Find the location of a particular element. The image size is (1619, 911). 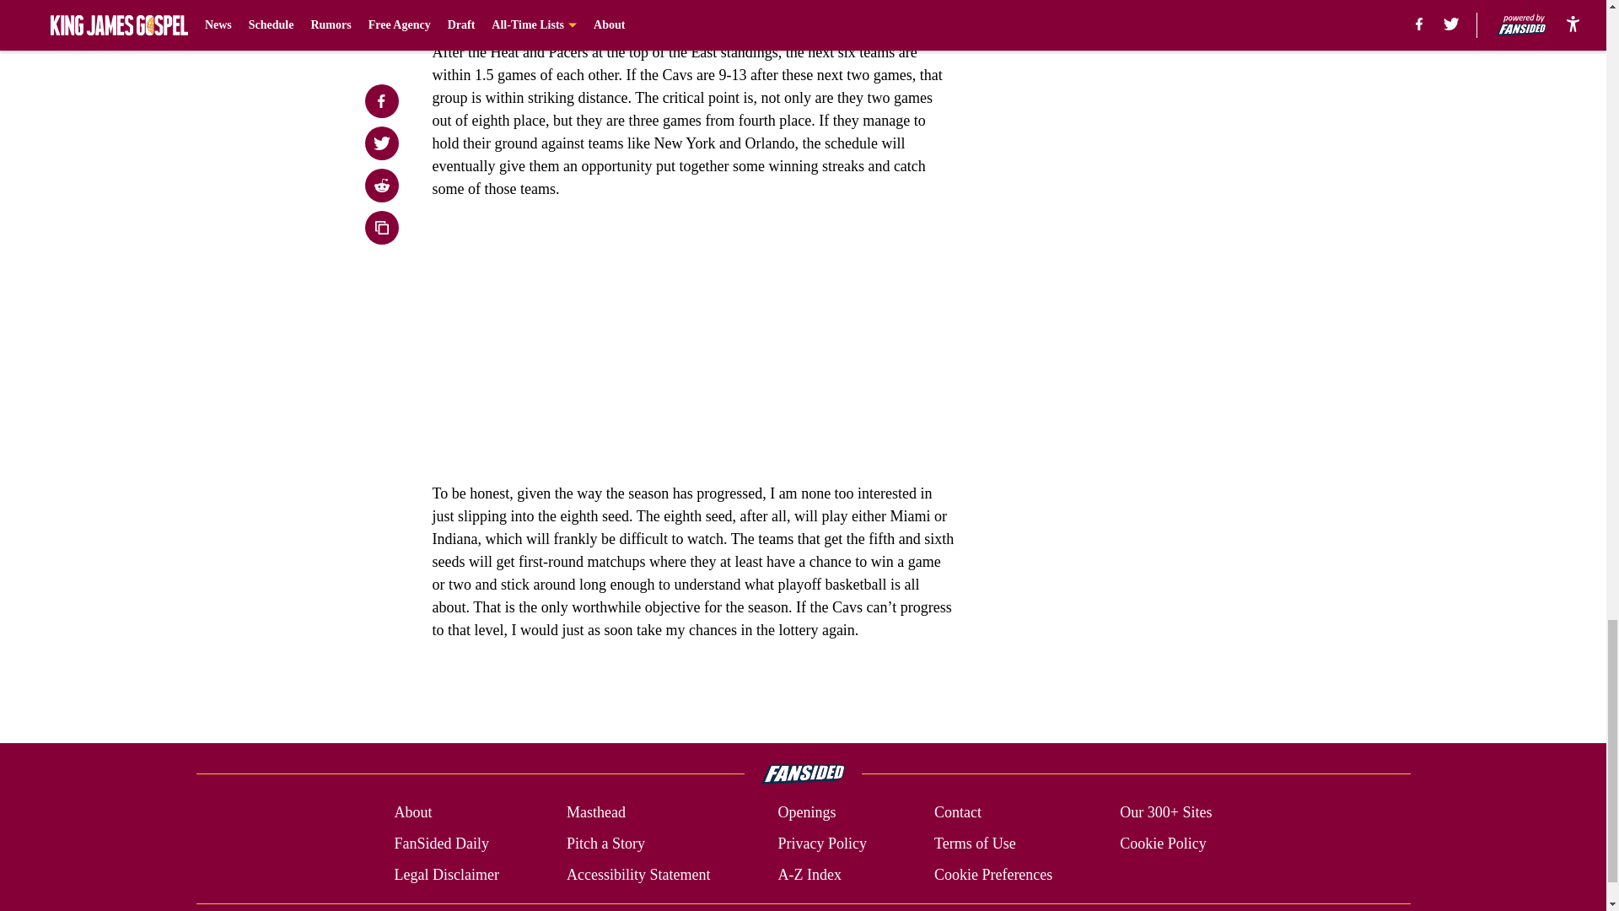

Contact is located at coordinates (957, 813).